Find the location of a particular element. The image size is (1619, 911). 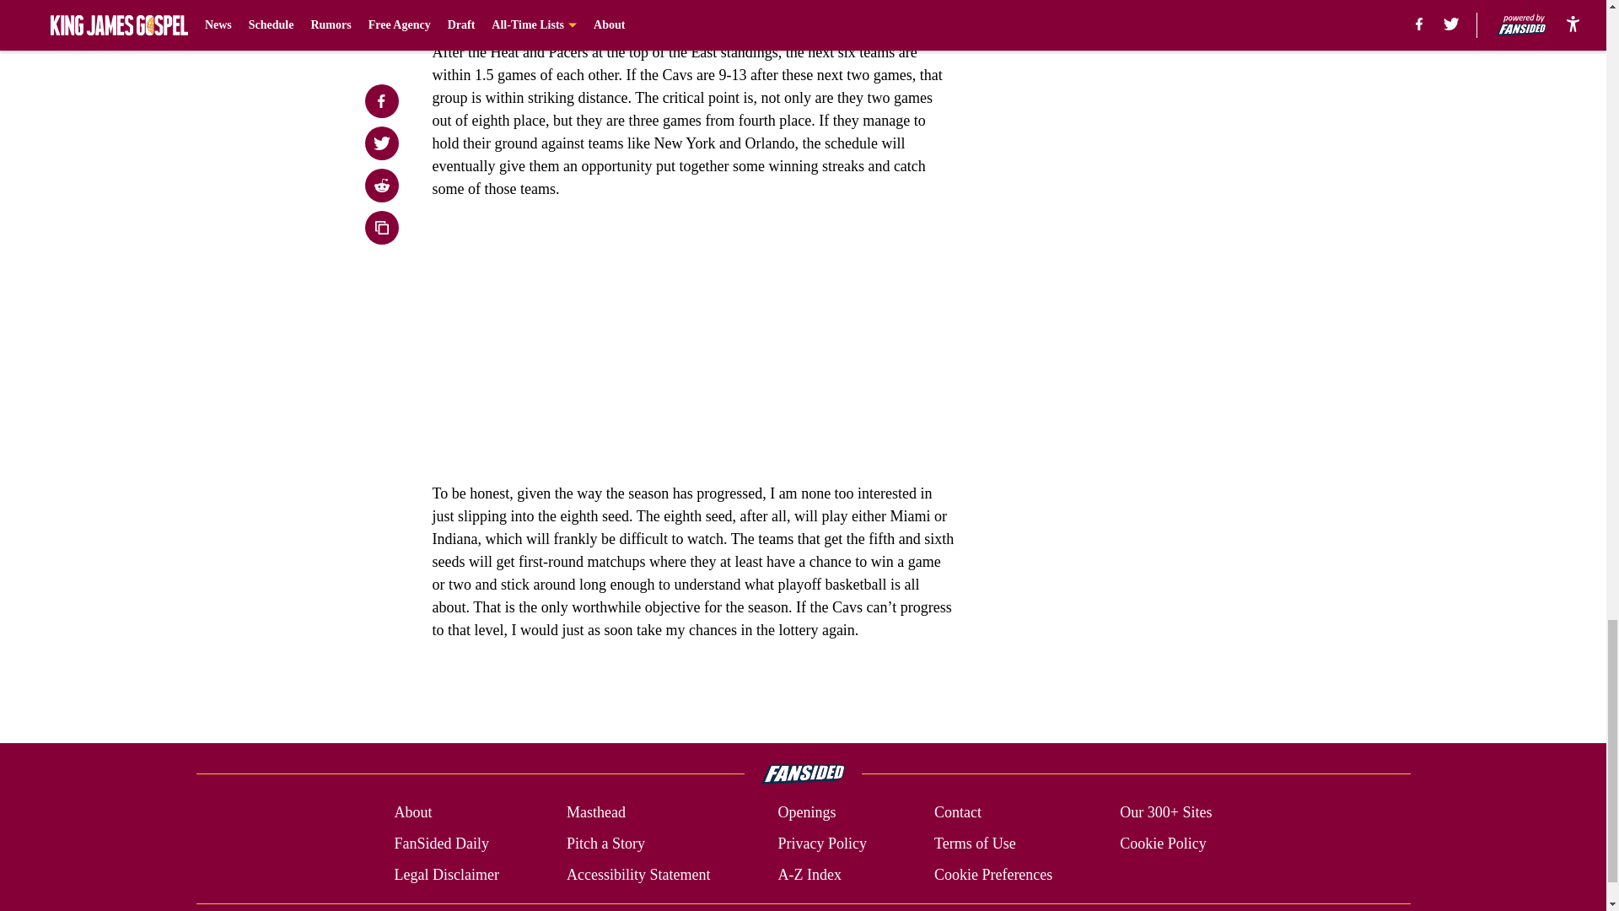

Contact is located at coordinates (957, 813).